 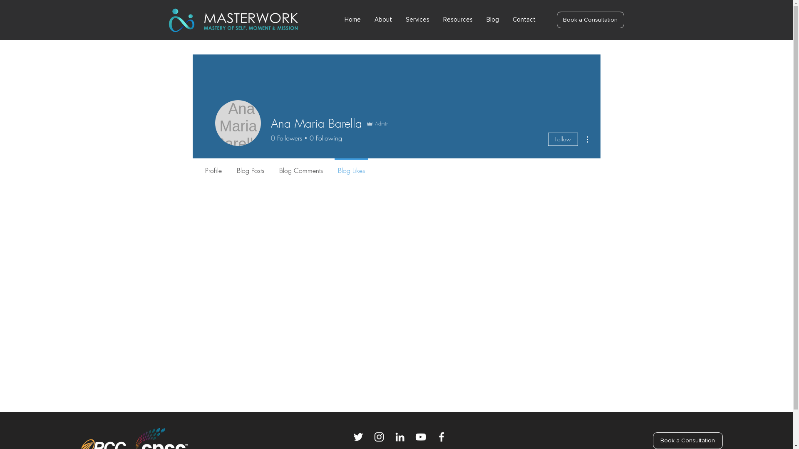 What do you see at coordinates (286, 138) in the screenshot?
I see `0
Followers` at bounding box center [286, 138].